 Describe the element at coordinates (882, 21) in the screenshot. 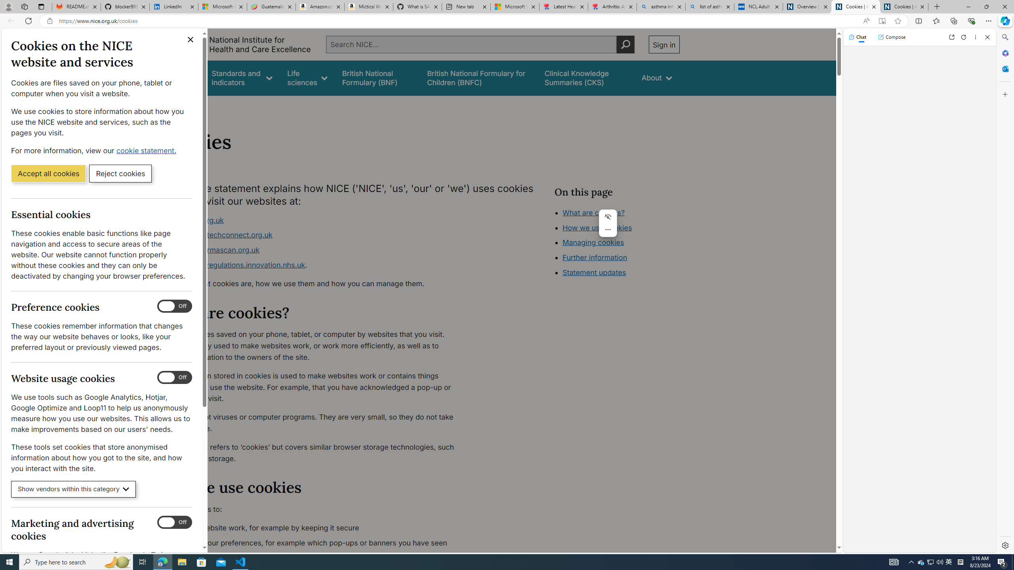

I see `Enter Immersive Reader (F9)` at that location.